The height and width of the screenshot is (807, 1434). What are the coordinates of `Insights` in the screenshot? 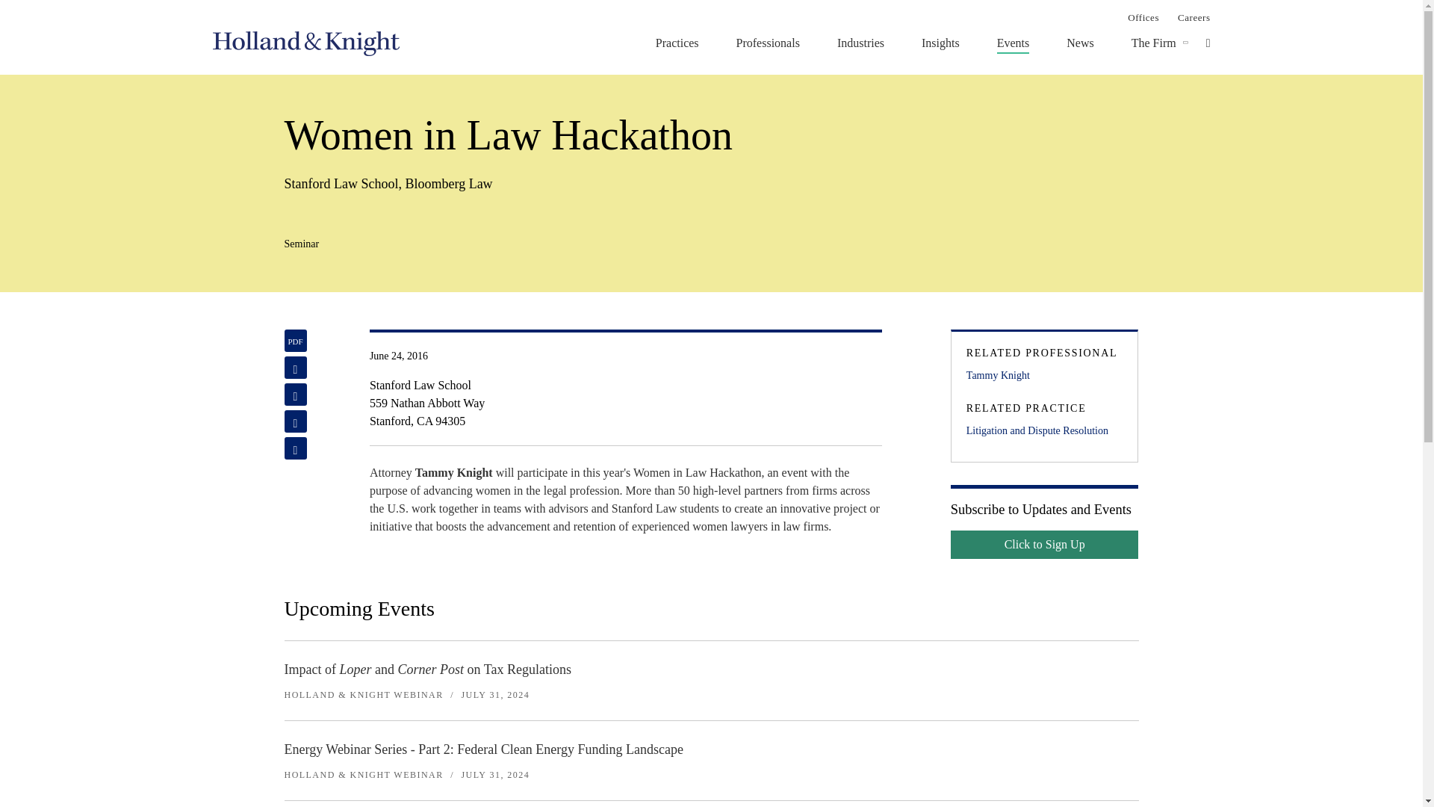 It's located at (940, 43).